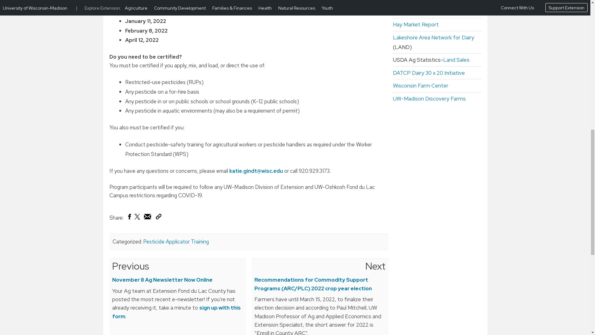  I want to click on Copy Link, so click(158, 216).